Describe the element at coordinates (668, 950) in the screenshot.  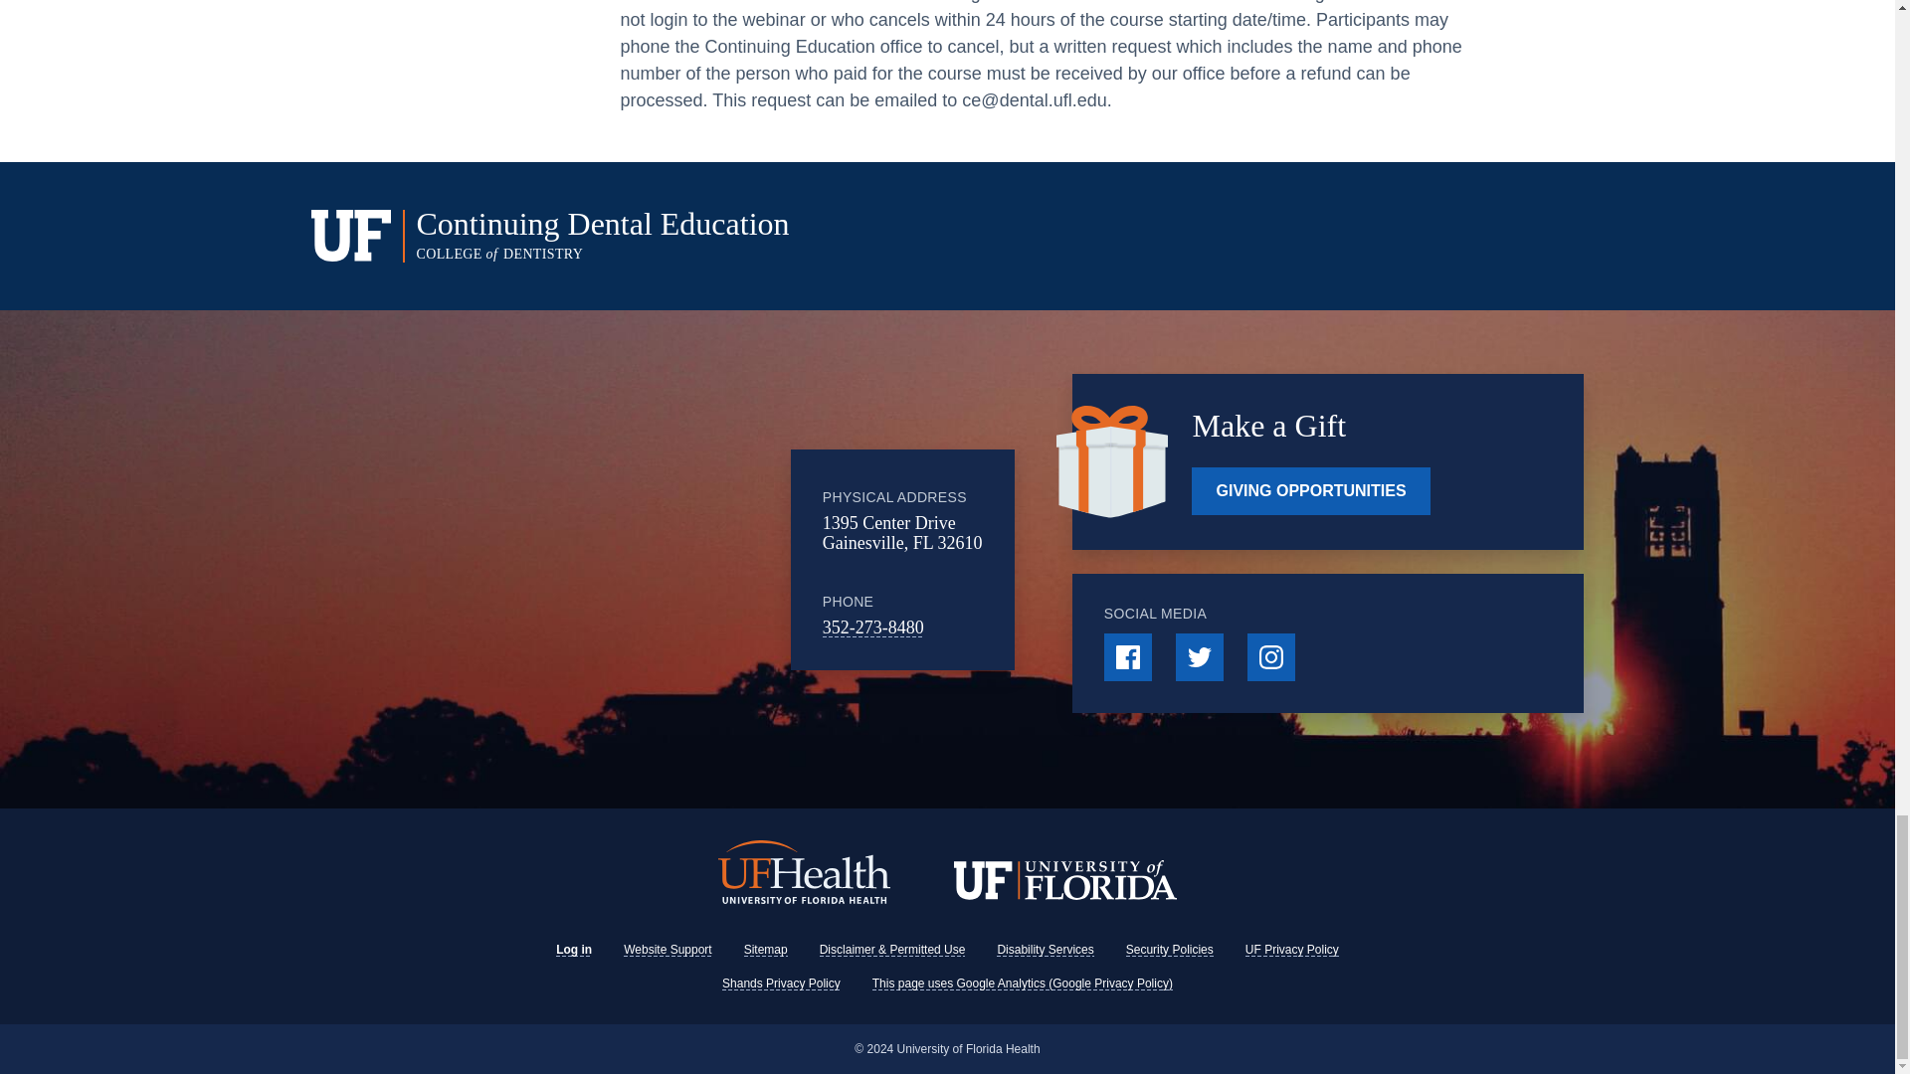
I see `Website Support` at that location.